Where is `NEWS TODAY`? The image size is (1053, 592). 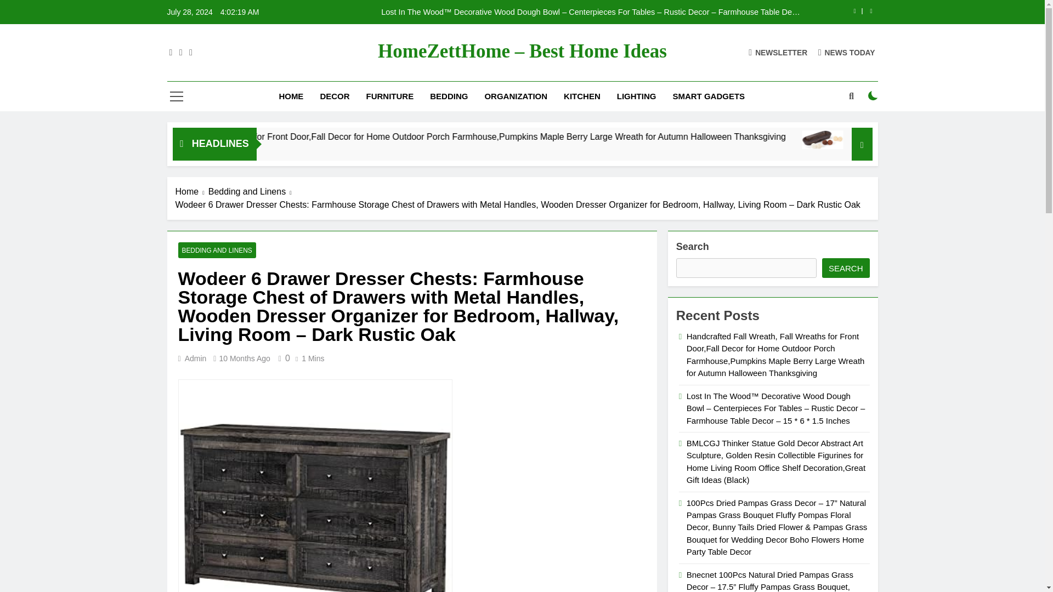
NEWS TODAY is located at coordinates (846, 52).